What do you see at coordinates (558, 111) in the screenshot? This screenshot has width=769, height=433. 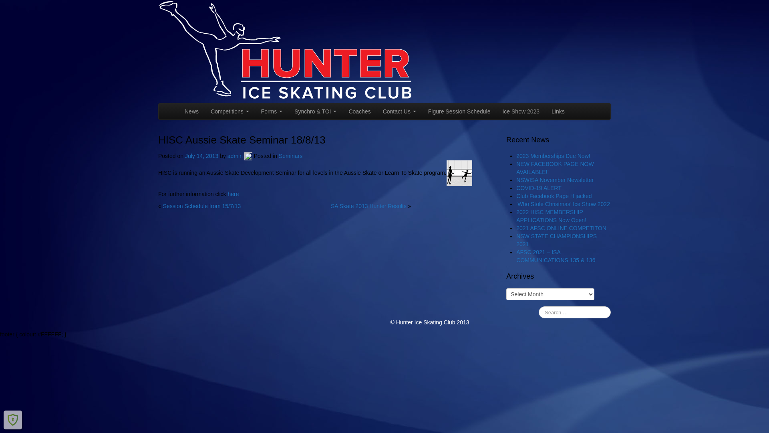 I see `Links` at bounding box center [558, 111].